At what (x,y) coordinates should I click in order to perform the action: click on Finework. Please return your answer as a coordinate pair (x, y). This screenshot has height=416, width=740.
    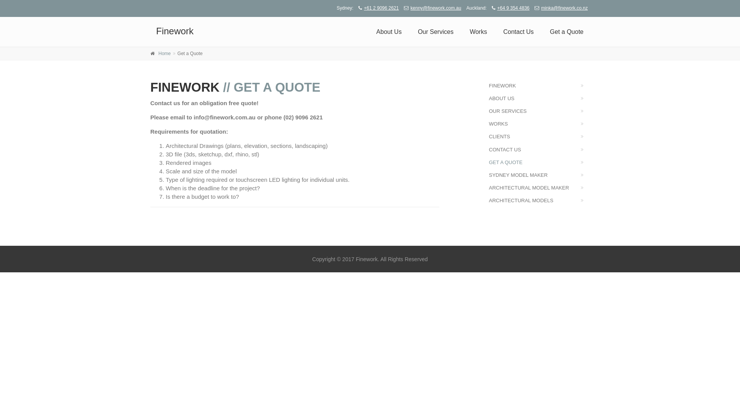
    Looking at the image, I should click on (175, 31).